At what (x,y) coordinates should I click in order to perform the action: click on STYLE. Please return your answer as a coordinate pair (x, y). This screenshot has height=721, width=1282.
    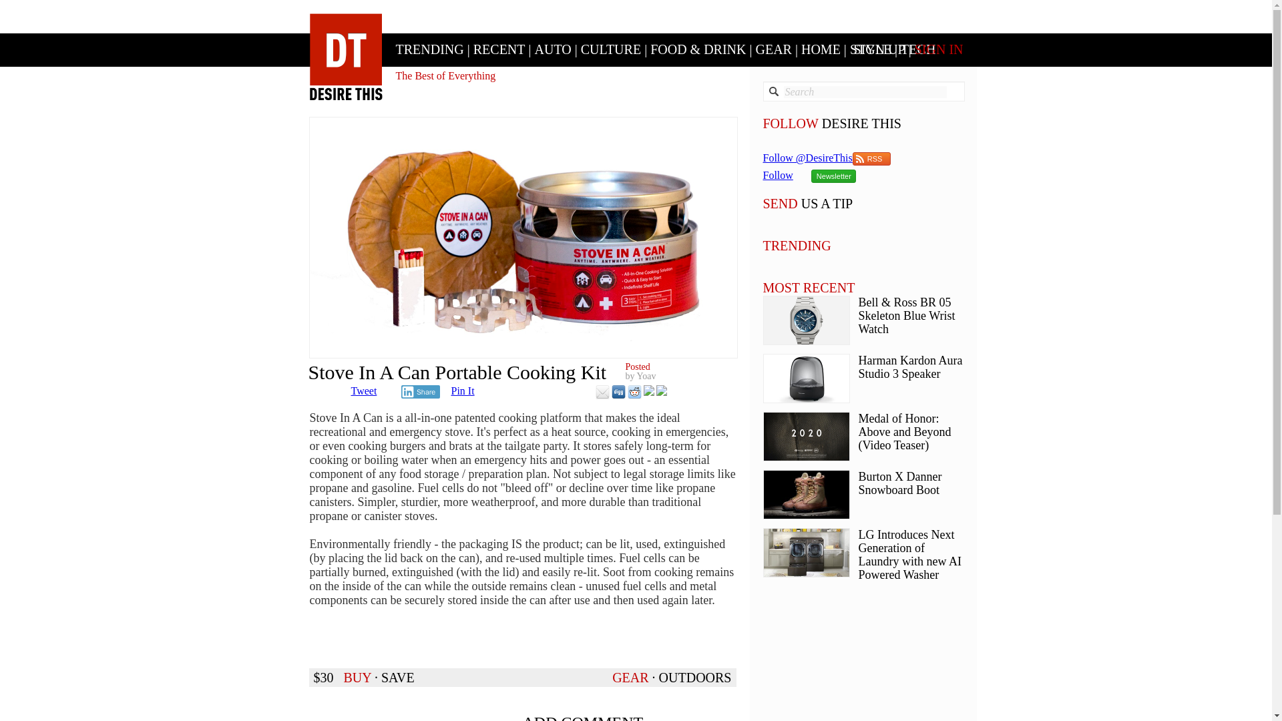
    Looking at the image, I should click on (870, 49).